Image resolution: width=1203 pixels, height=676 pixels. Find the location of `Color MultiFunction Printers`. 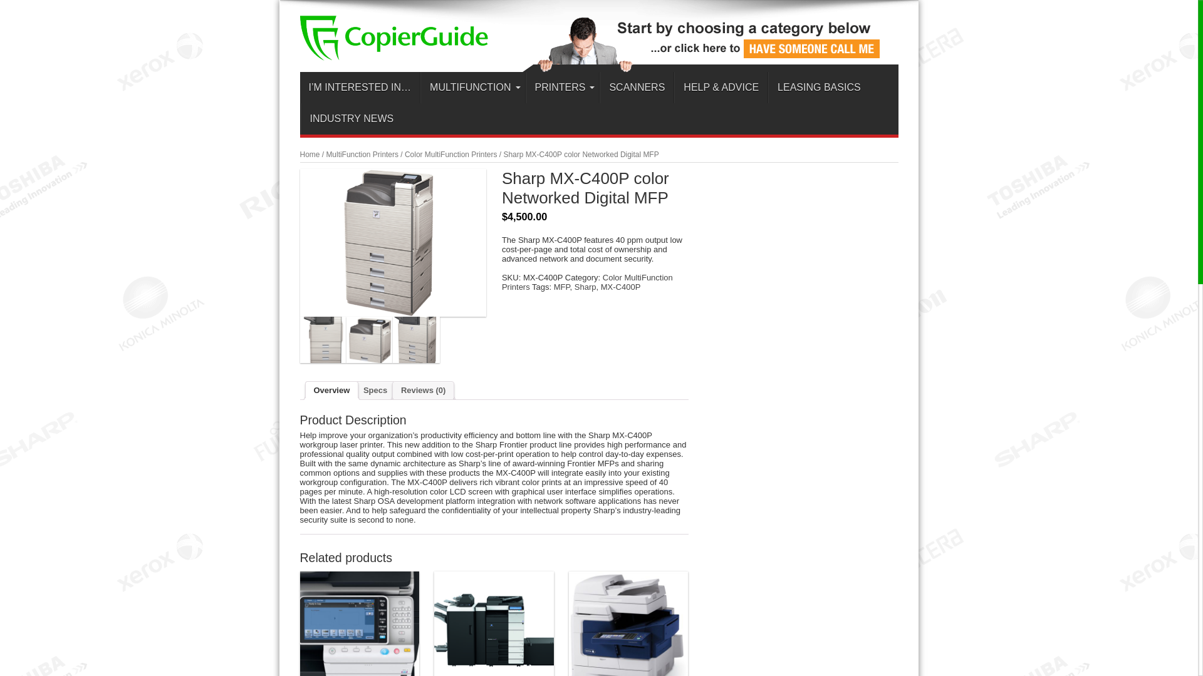

Color MultiFunction Printers is located at coordinates (586, 282).